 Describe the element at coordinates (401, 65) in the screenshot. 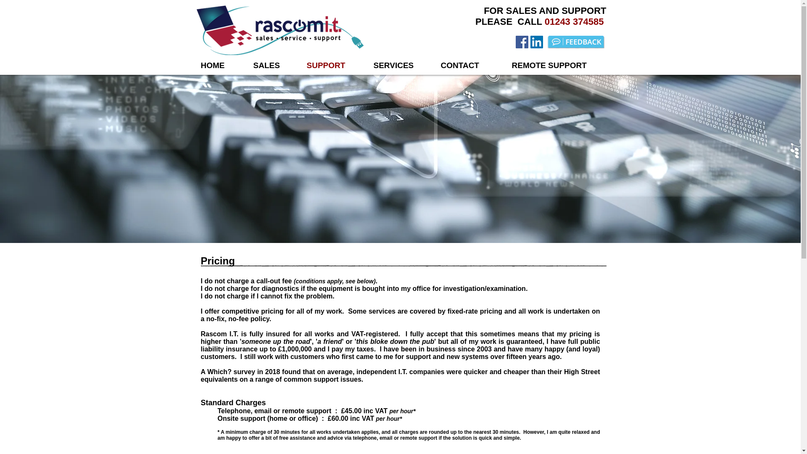

I see `SERVICES` at that location.